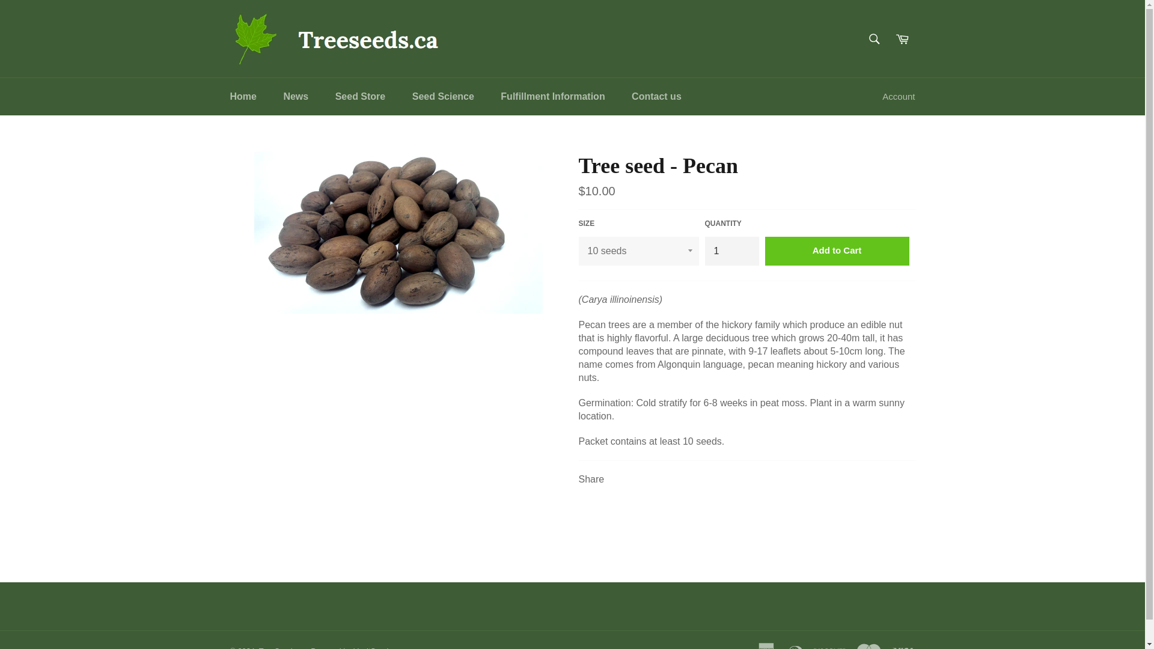 This screenshot has height=649, width=1154. What do you see at coordinates (552, 96) in the screenshot?
I see `Fulfillment Information` at bounding box center [552, 96].